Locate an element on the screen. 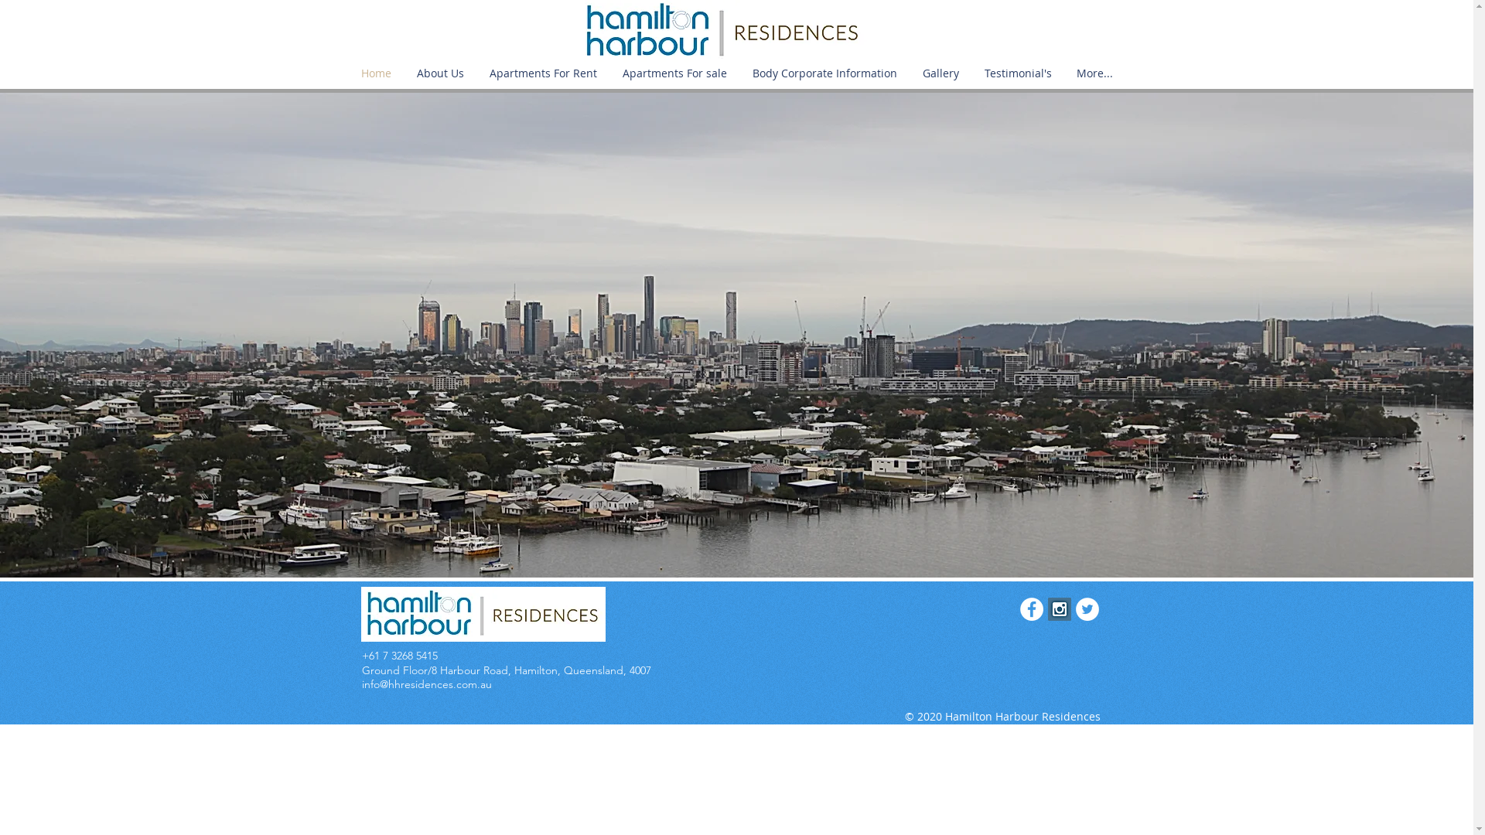 The height and width of the screenshot is (835, 1485). Apartments For sale is located at coordinates (674, 73).